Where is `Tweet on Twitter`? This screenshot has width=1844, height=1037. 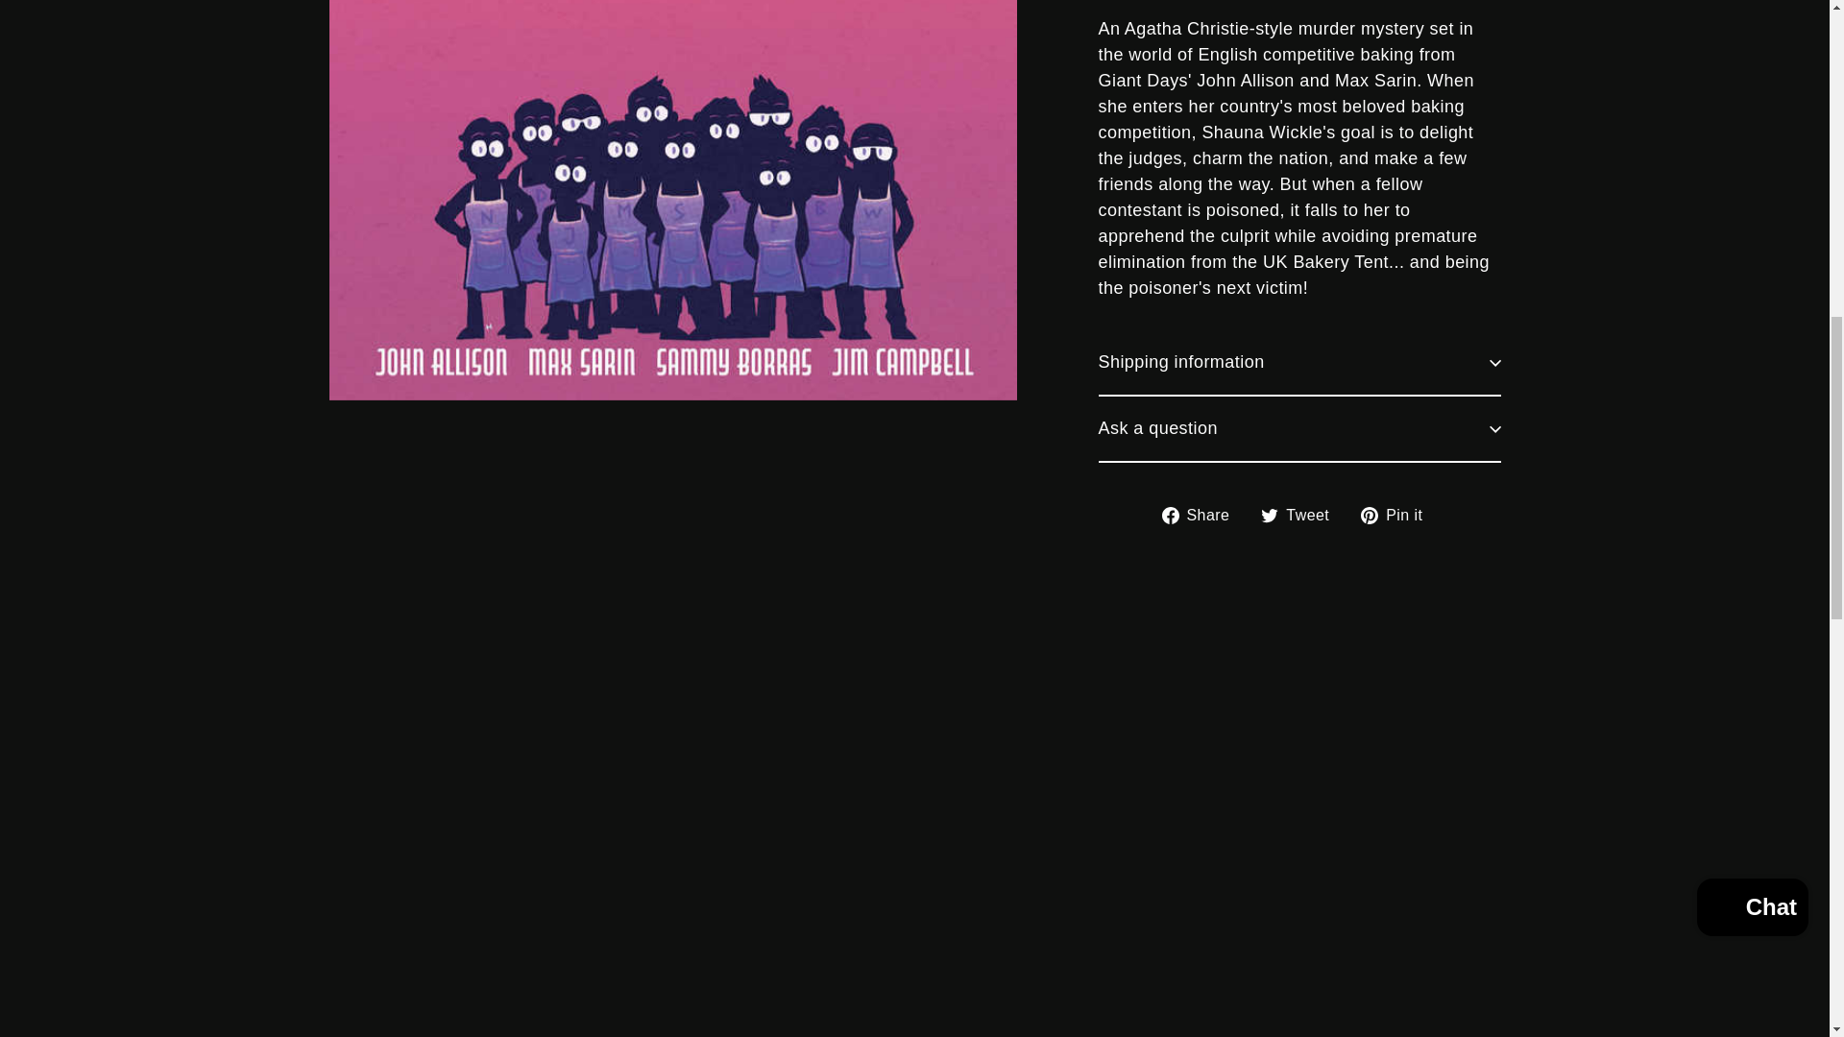
Tweet on Twitter is located at coordinates (1302, 515).